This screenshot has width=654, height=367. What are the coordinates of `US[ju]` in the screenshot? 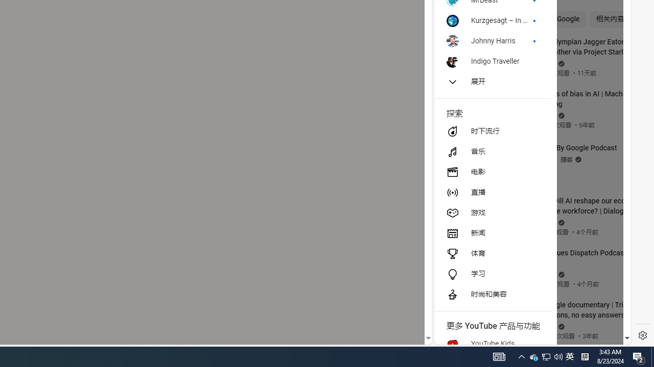 It's located at (469, 336).